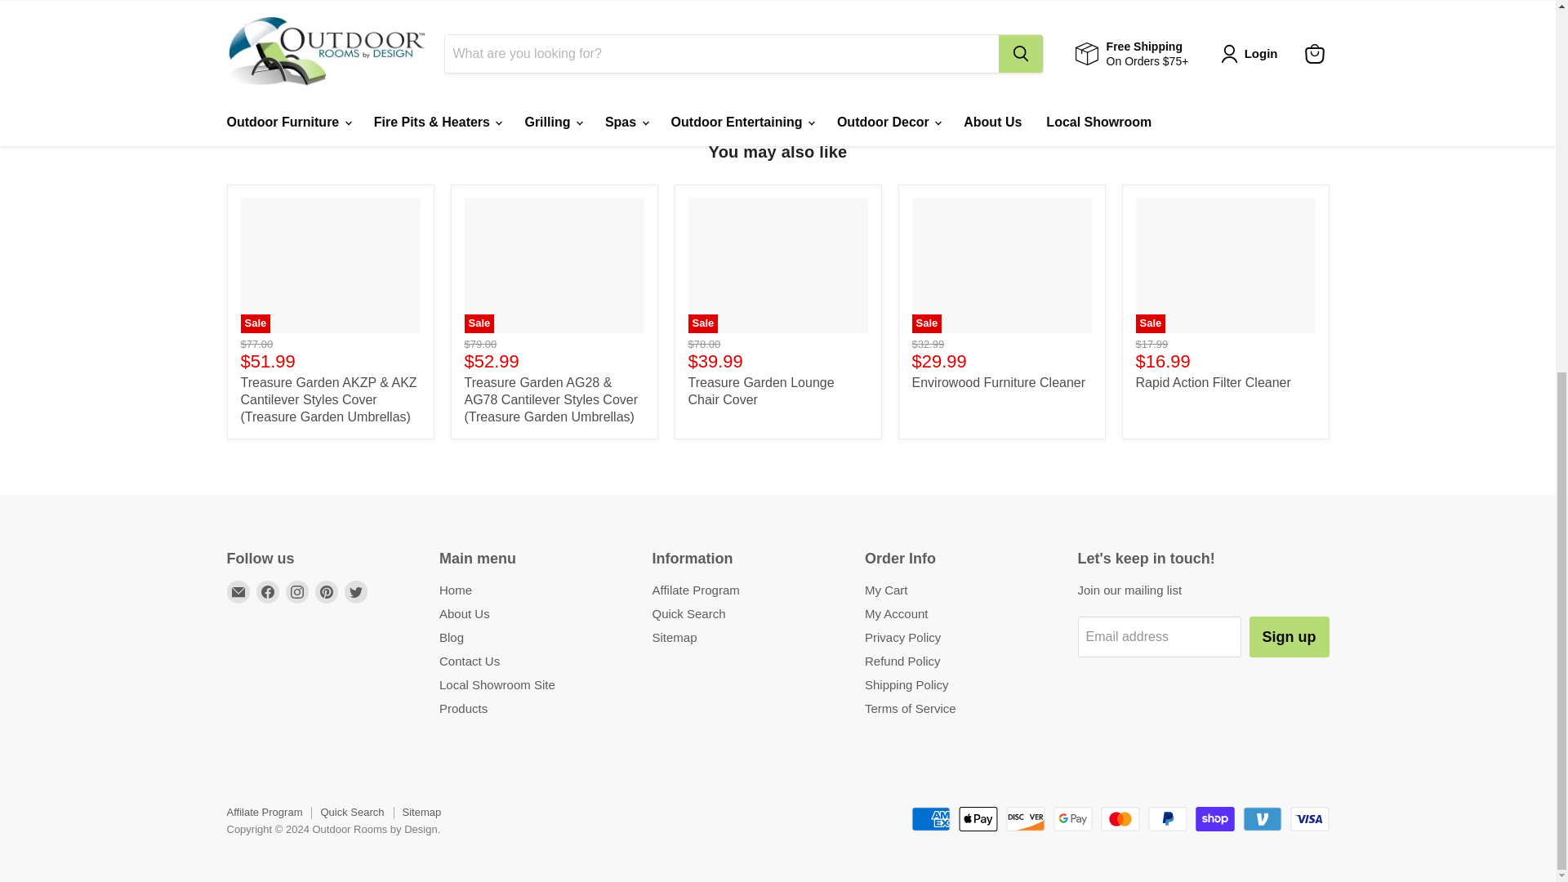 This screenshot has height=882, width=1568. I want to click on Instagram, so click(297, 591).